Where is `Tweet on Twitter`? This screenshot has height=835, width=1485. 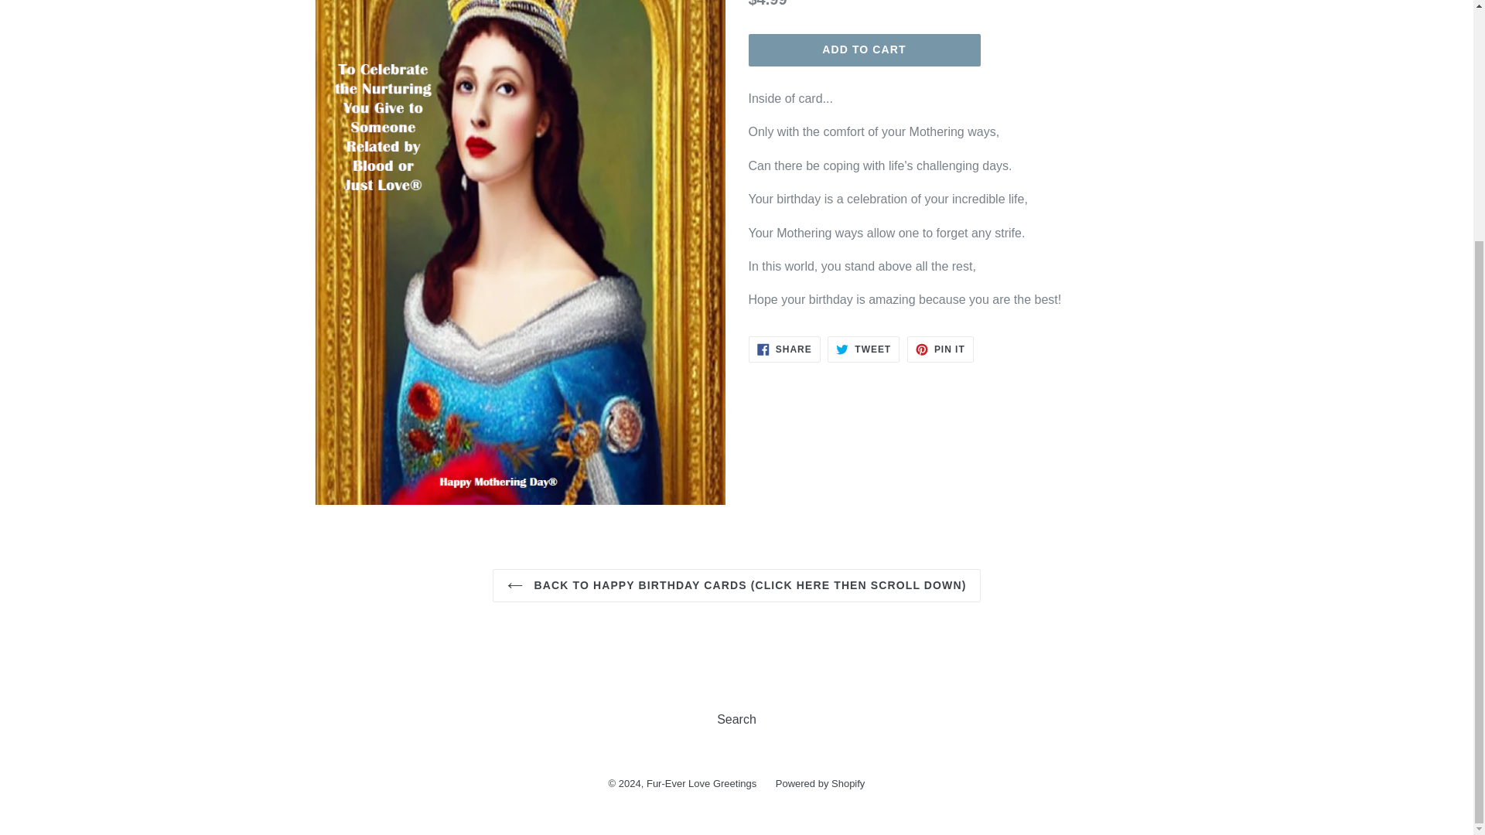 Tweet on Twitter is located at coordinates (940, 349).